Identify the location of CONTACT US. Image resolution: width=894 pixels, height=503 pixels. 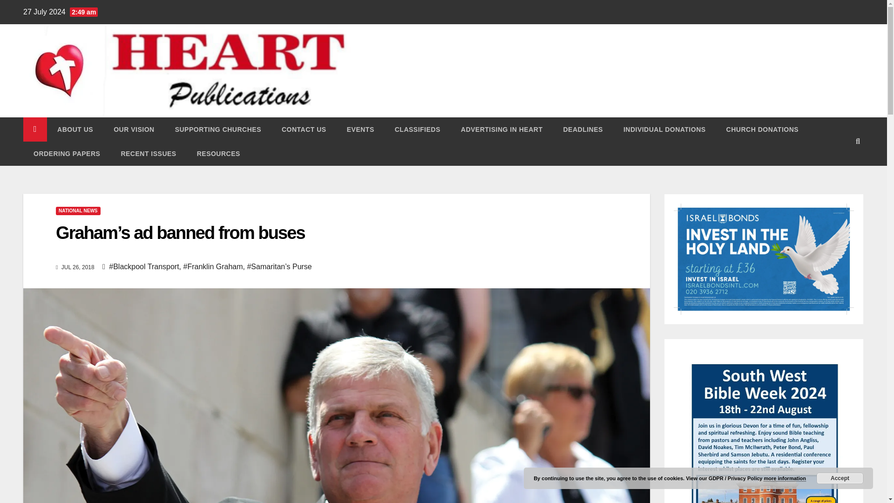
(304, 129).